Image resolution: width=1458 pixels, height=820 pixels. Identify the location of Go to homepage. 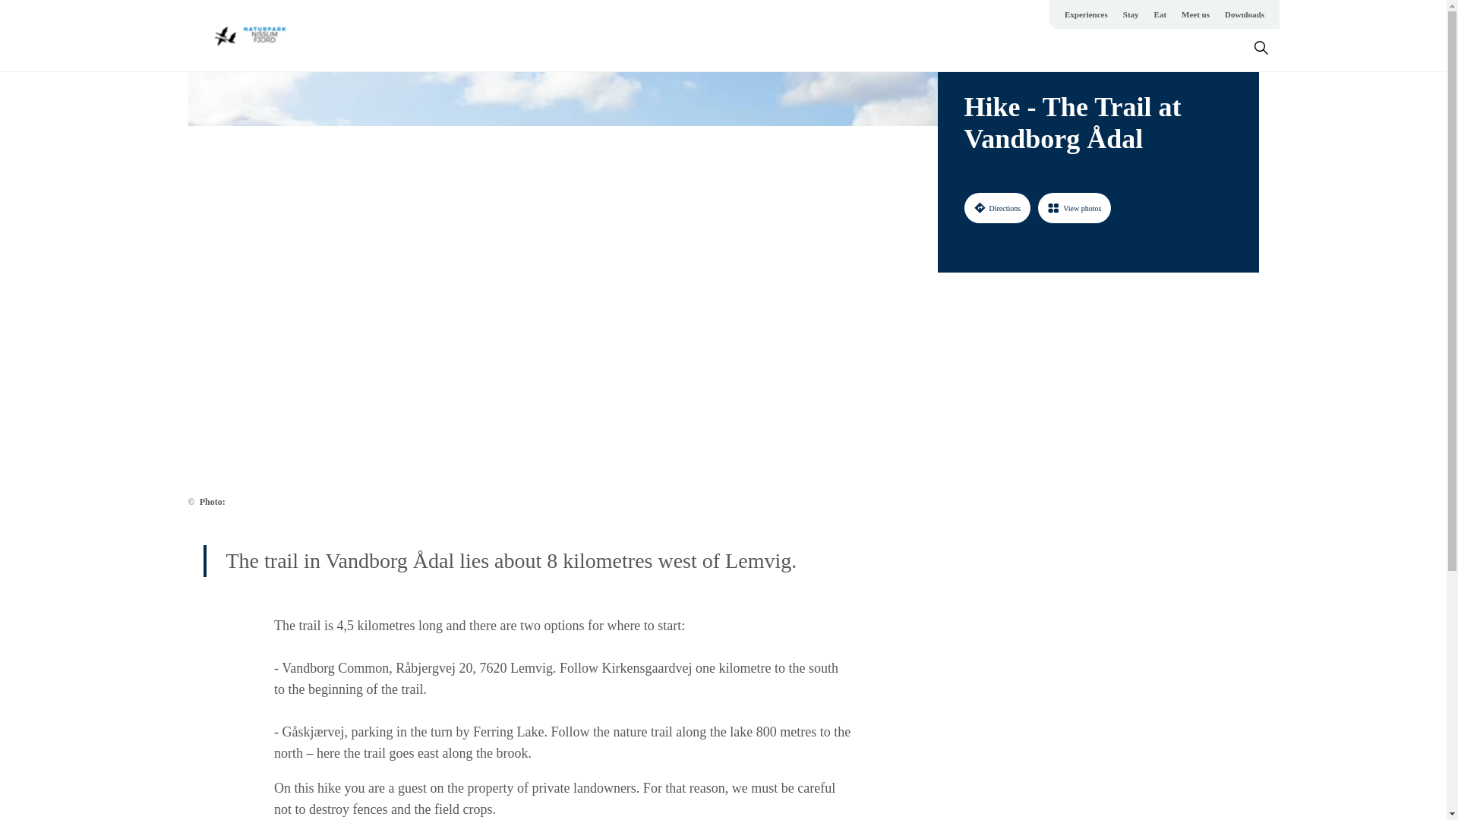
(254, 35).